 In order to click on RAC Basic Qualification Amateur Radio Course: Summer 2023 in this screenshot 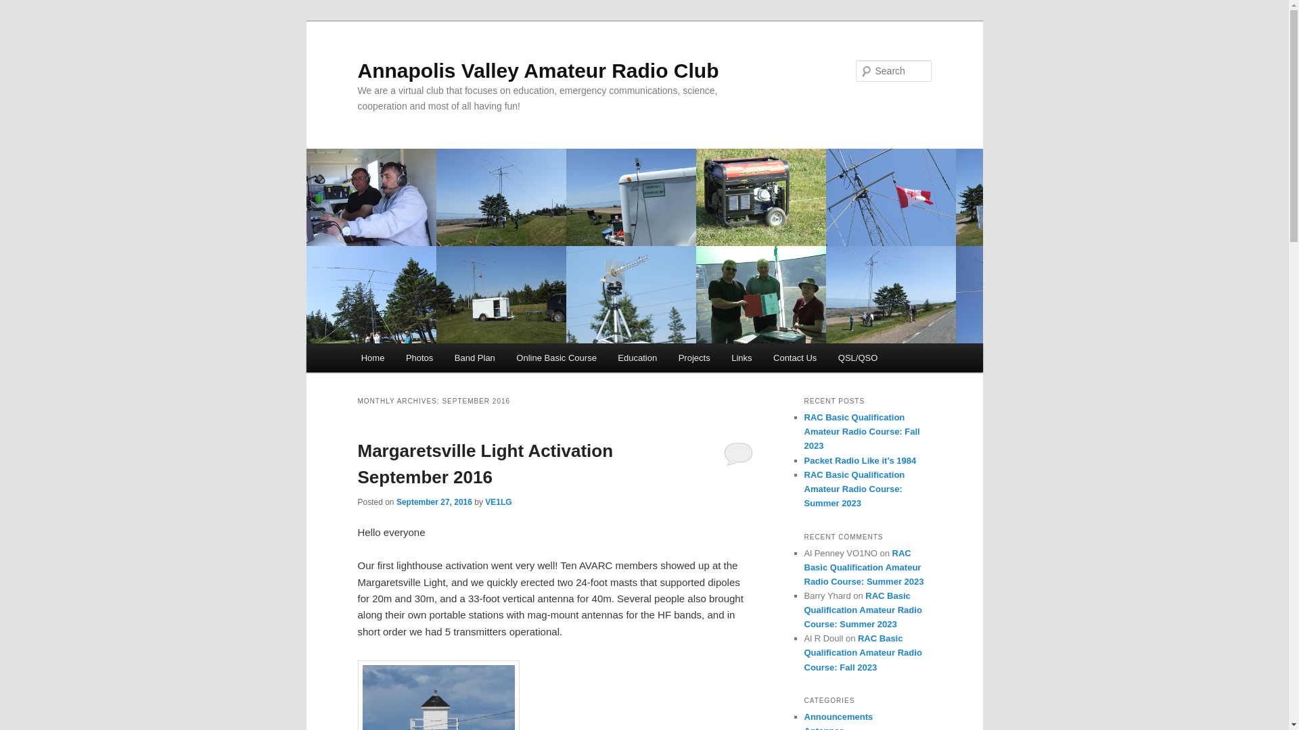, I will do `click(863, 610)`.